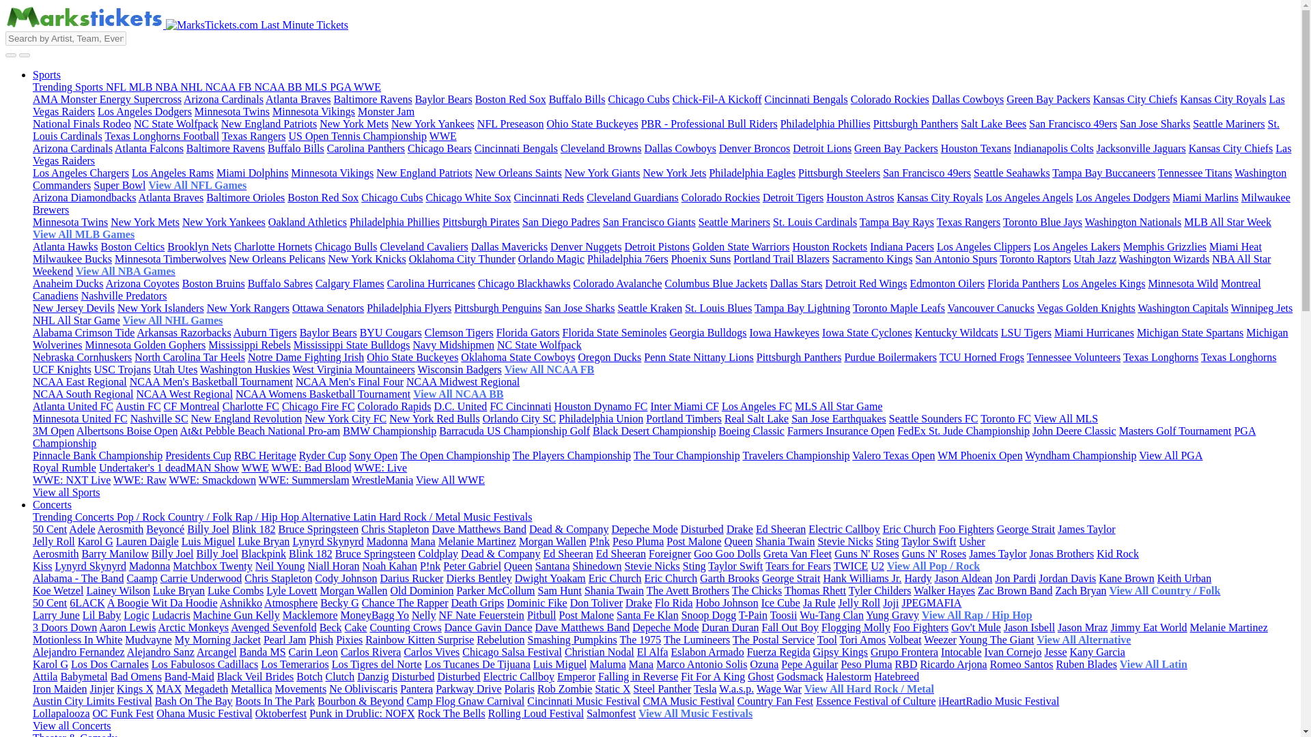  I want to click on Chicago Cubs, so click(638, 100).